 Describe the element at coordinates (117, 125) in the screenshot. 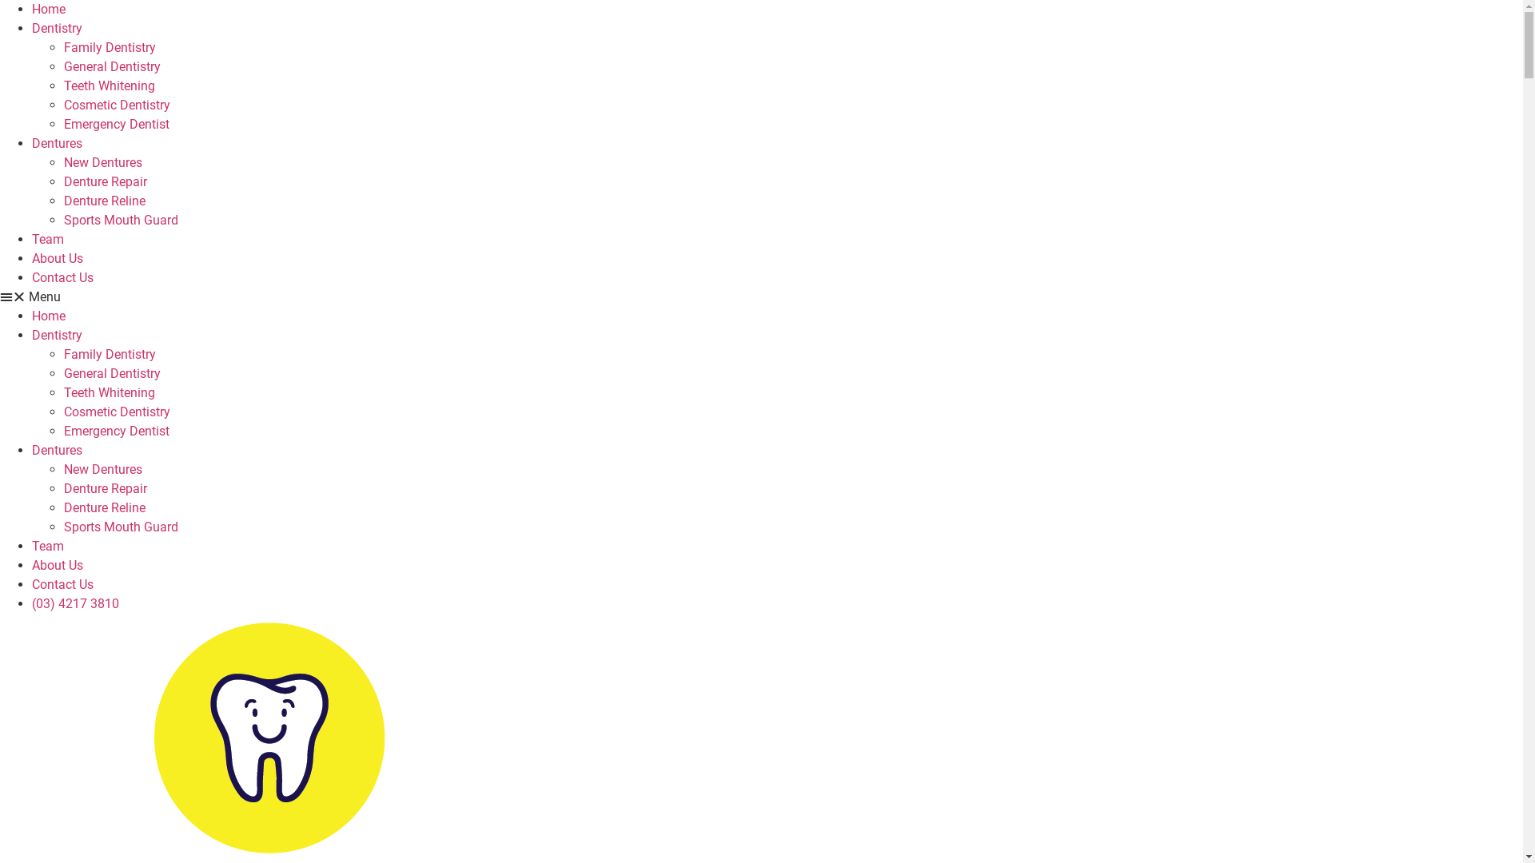

I see `Emergency Dentist` at that location.